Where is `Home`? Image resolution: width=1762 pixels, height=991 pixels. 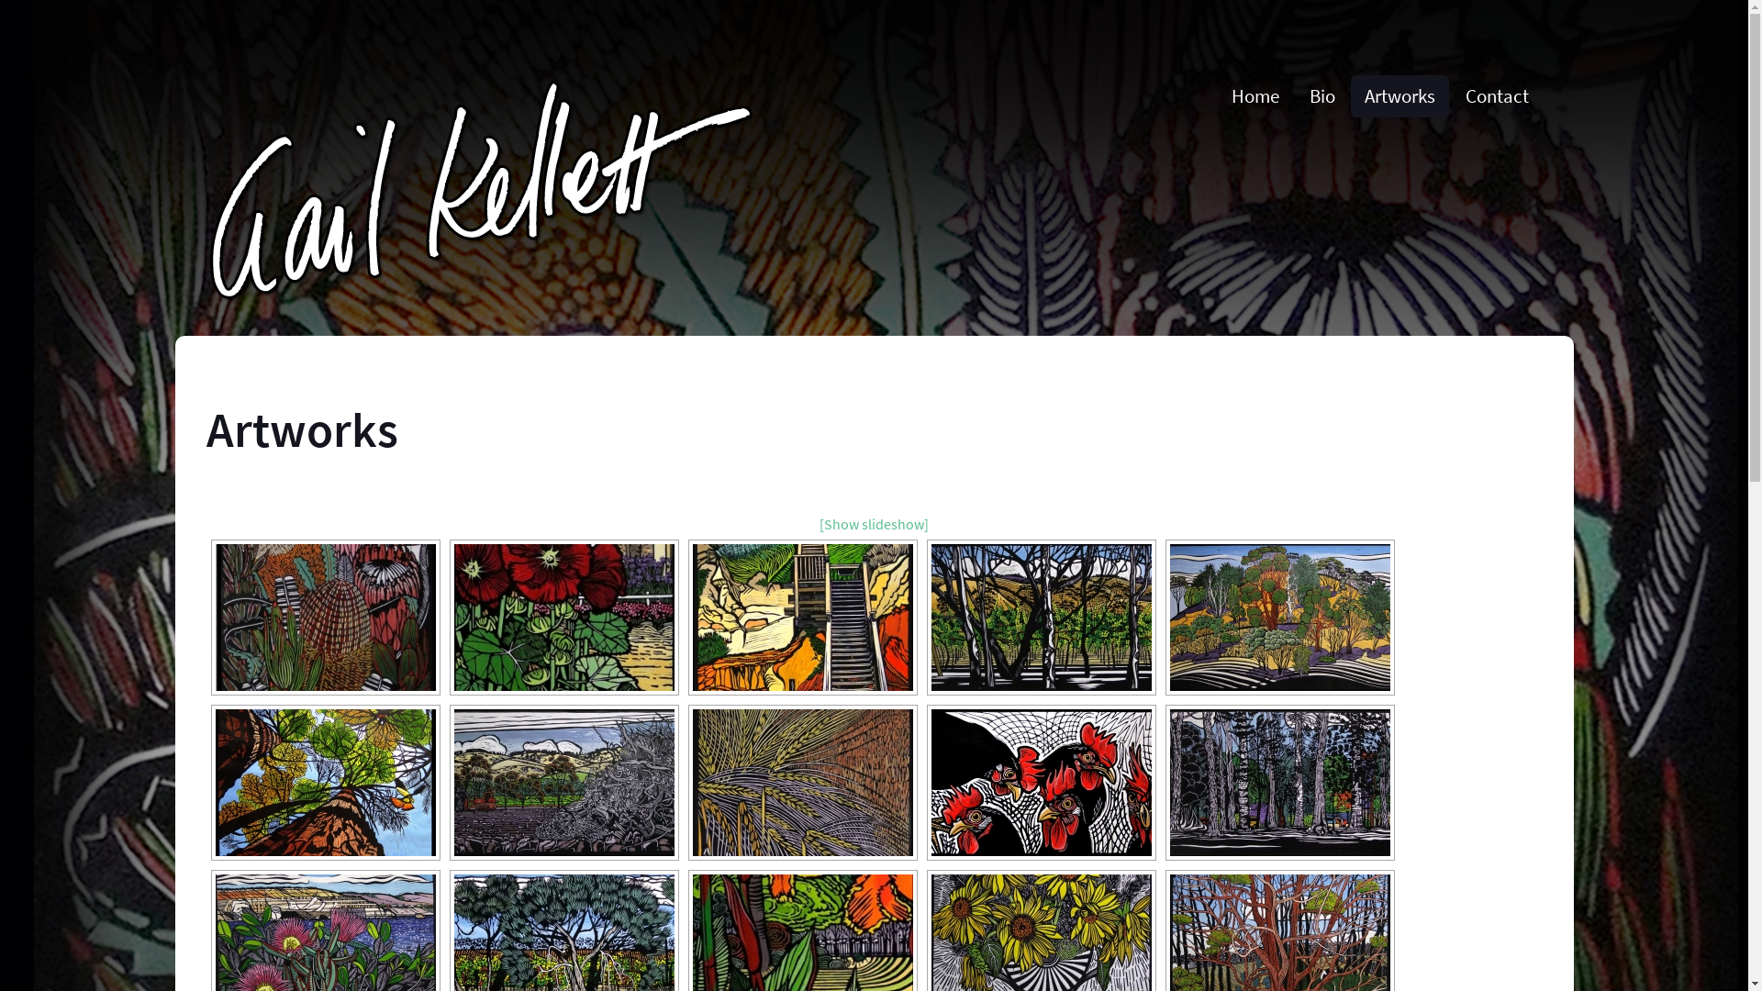
Home is located at coordinates (1255, 96).